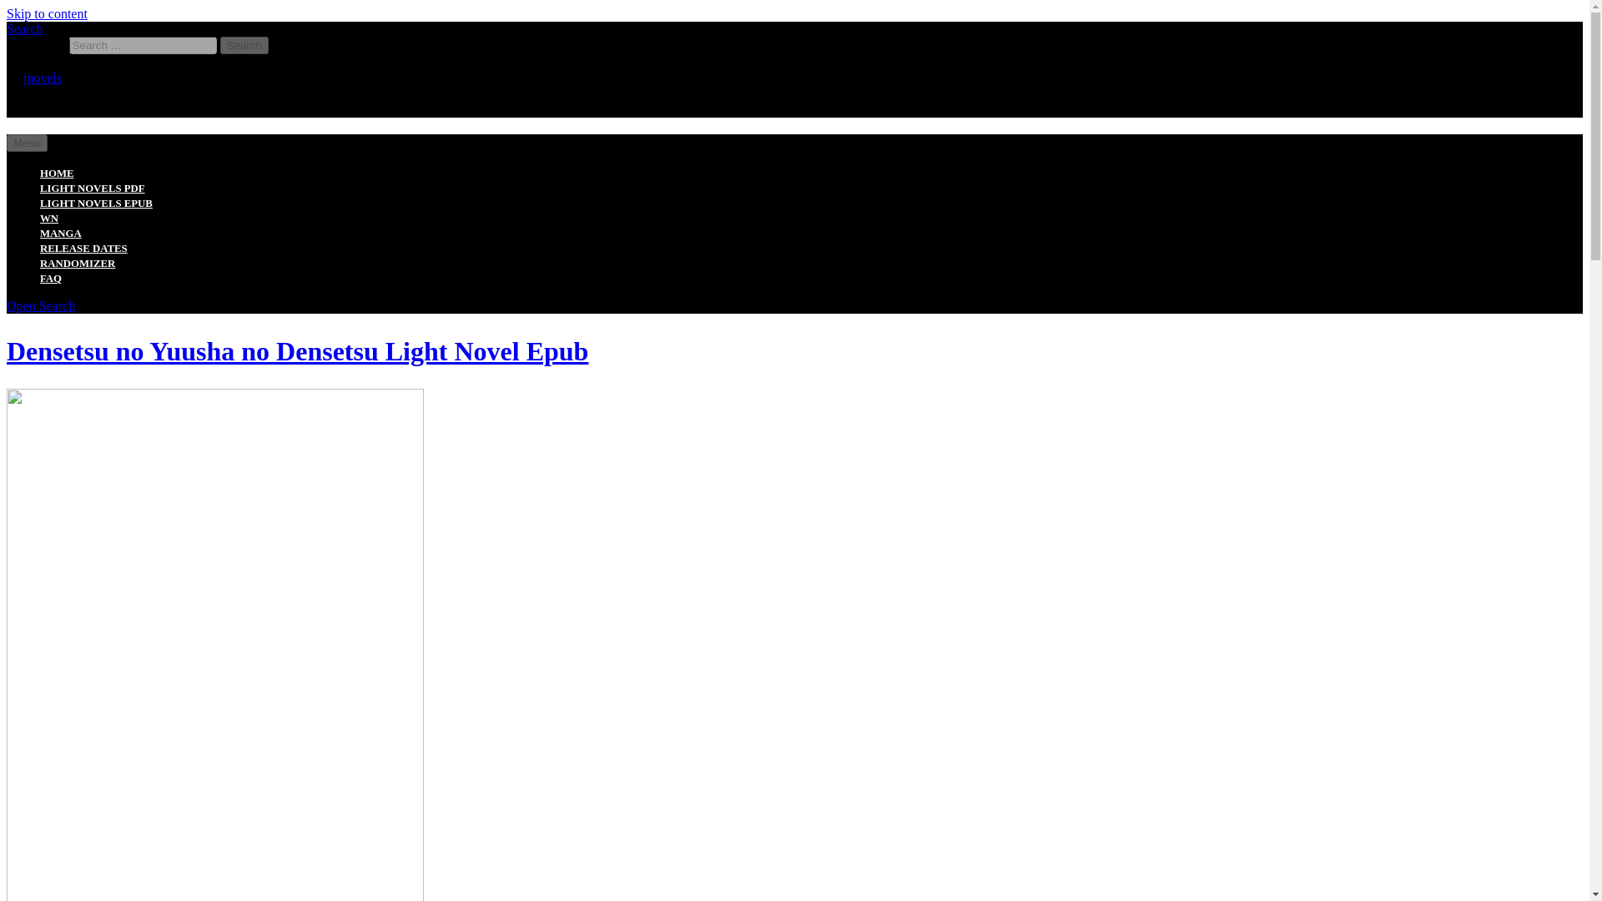 Image resolution: width=1602 pixels, height=901 pixels. I want to click on RANDOMIZER, so click(78, 263).